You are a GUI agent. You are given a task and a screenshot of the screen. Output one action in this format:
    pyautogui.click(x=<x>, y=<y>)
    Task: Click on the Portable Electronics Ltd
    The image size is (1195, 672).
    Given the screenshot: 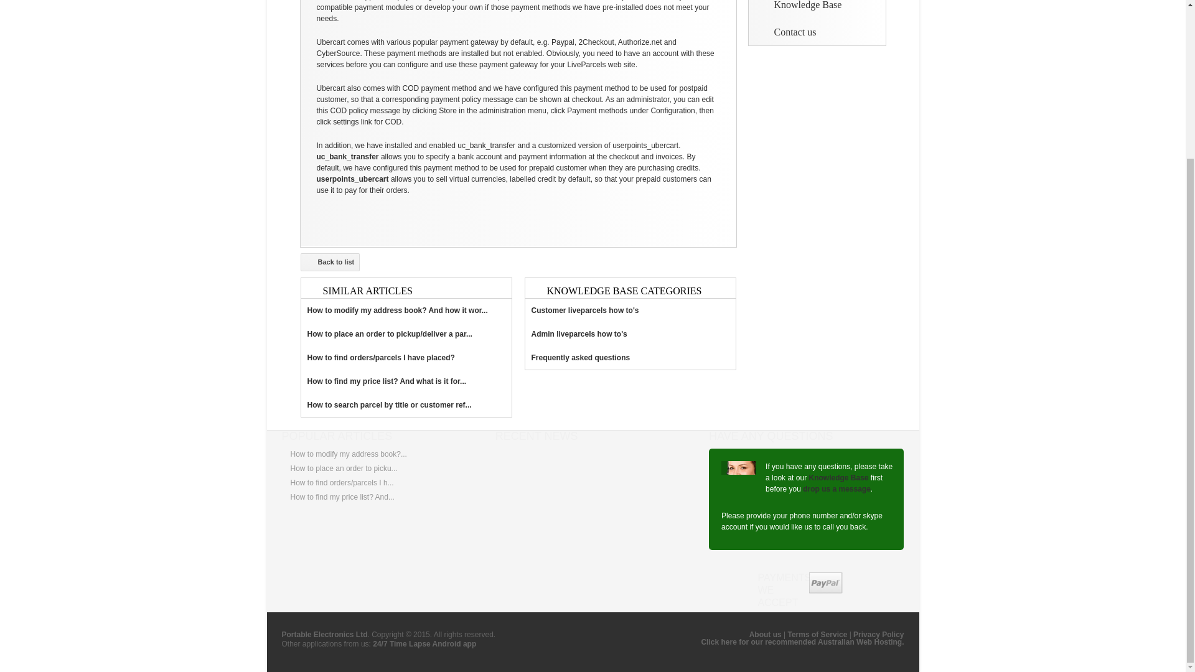 What is the action you would take?
    pyautogui.click(x=324, y=635)
    